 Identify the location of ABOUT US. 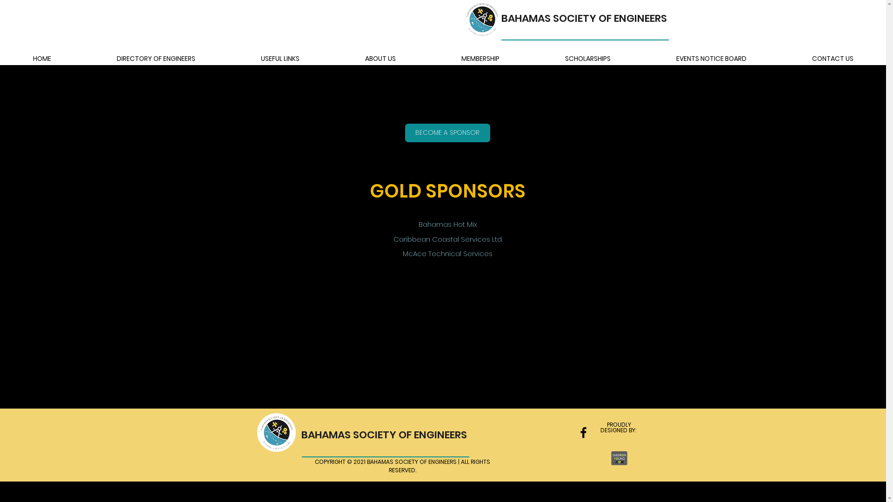
(380, 59).